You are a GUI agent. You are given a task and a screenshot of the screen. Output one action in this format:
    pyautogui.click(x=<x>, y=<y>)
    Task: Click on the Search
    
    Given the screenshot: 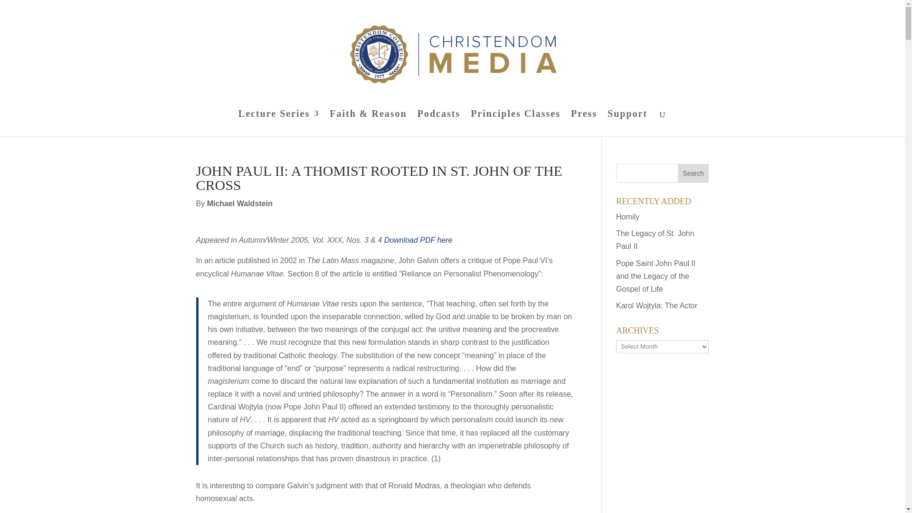 What is the action you would take?
    pyautogui.click(x=693, y=173)
    